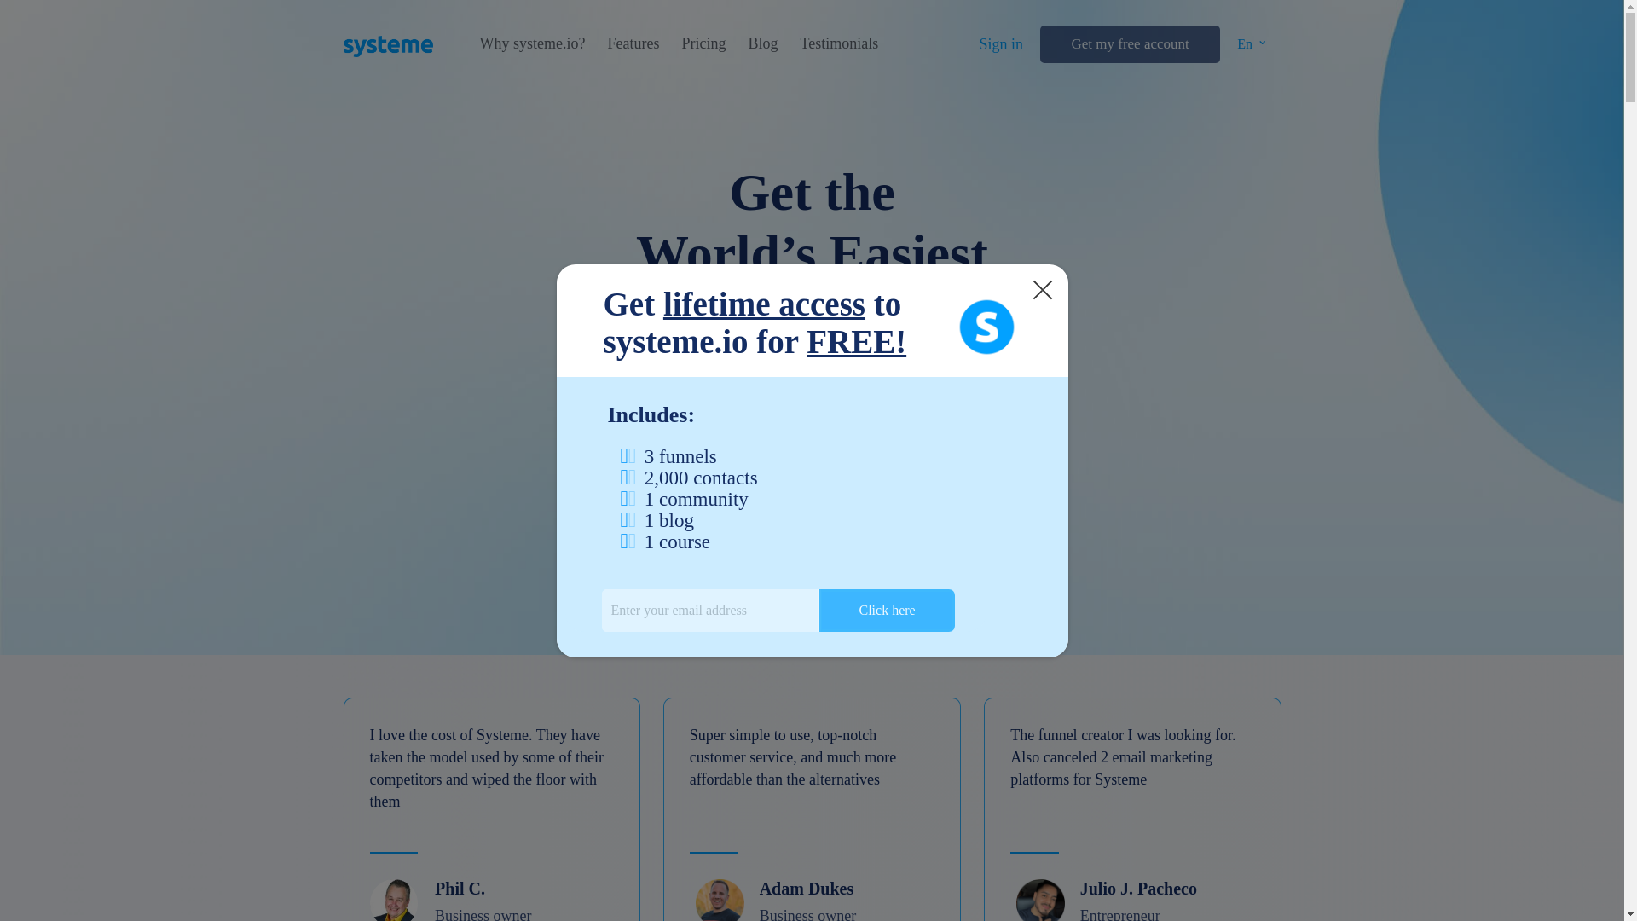 The height and width of the screenshot is (921, 1637). I want to click on Pricing, so click(703, 43).